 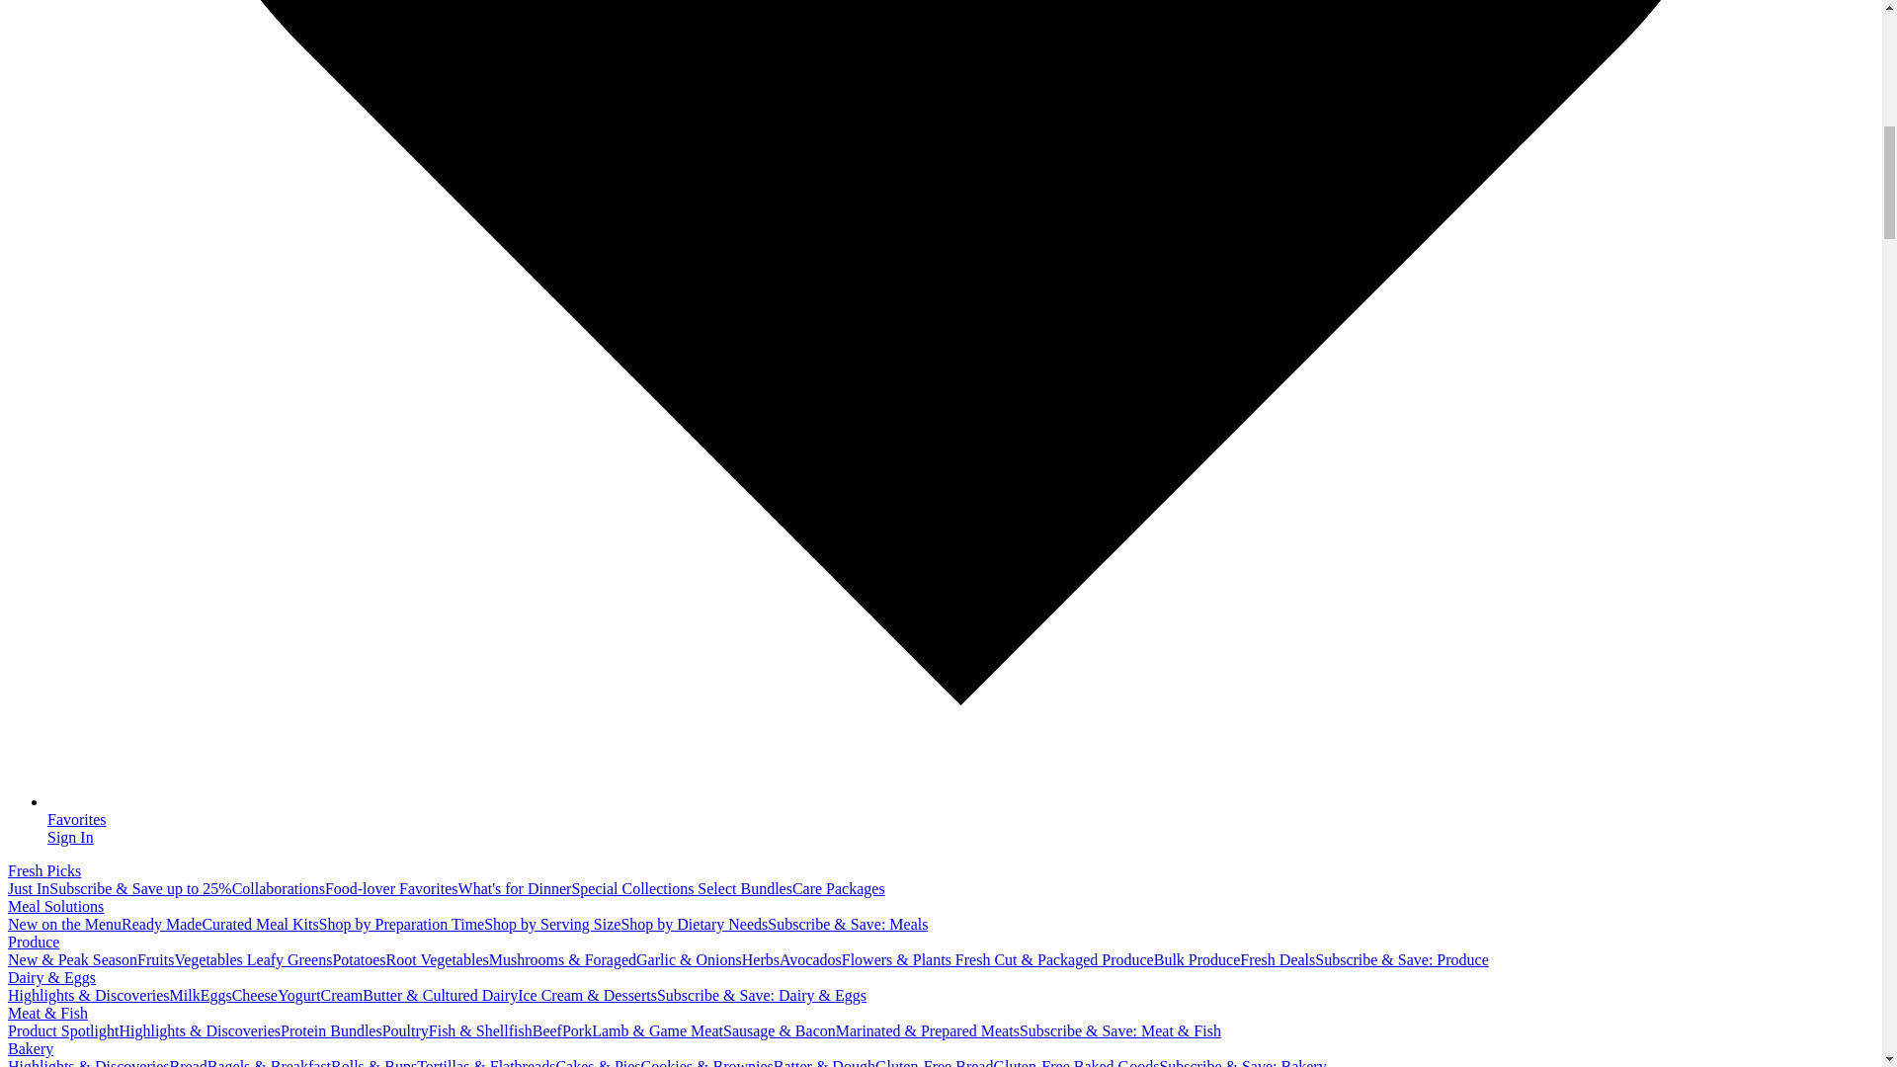 I want to click on Fruits, so click(x=155, y=959).